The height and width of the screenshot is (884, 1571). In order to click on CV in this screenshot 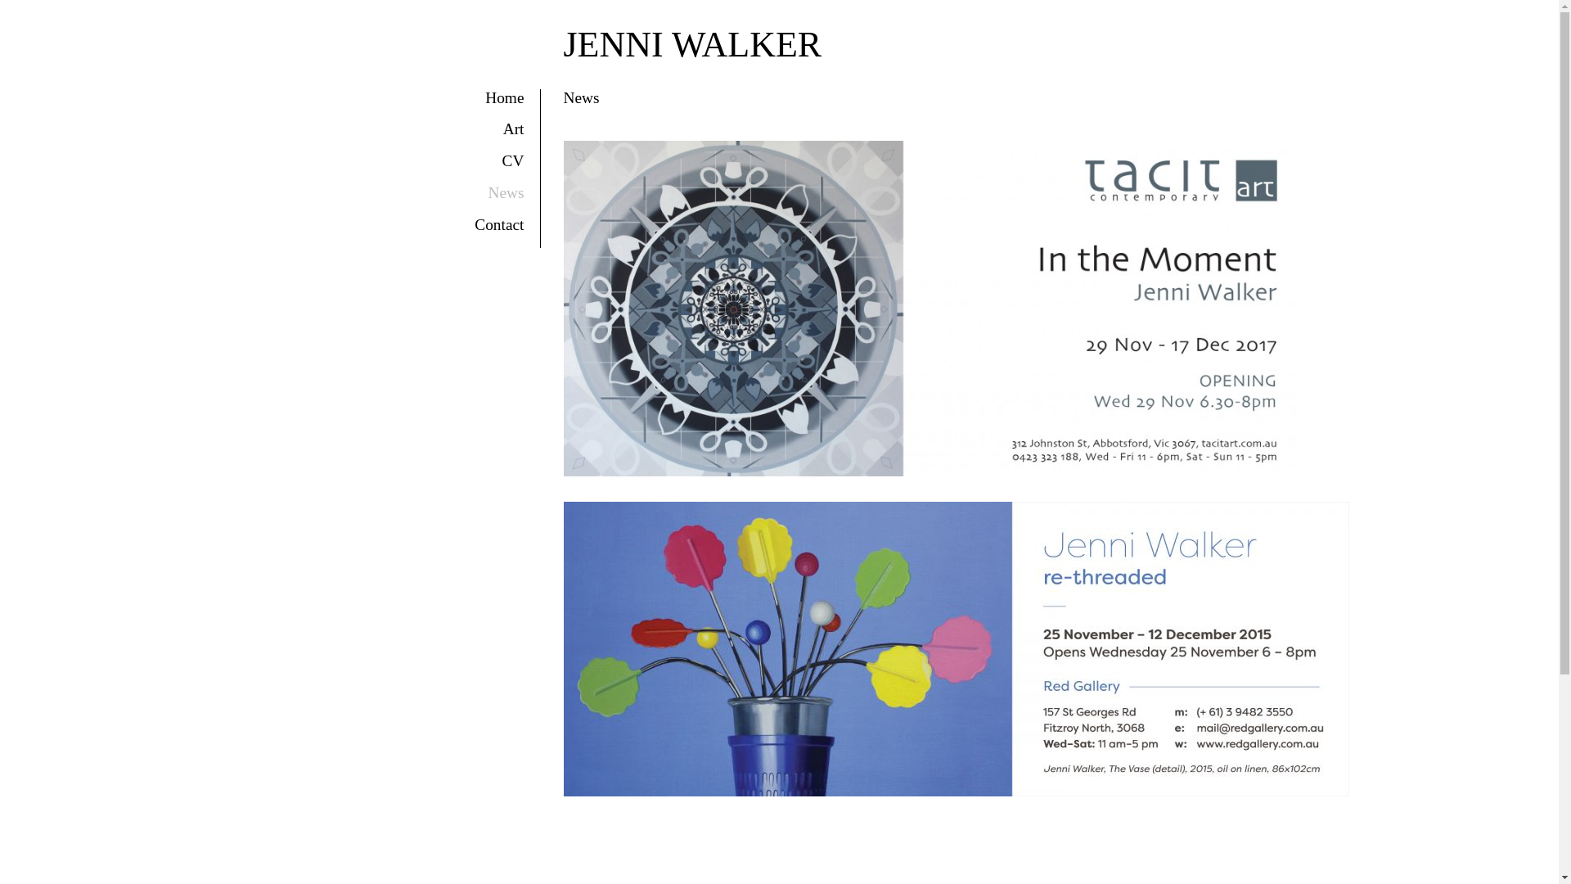, I will do `click(514, 160)`.